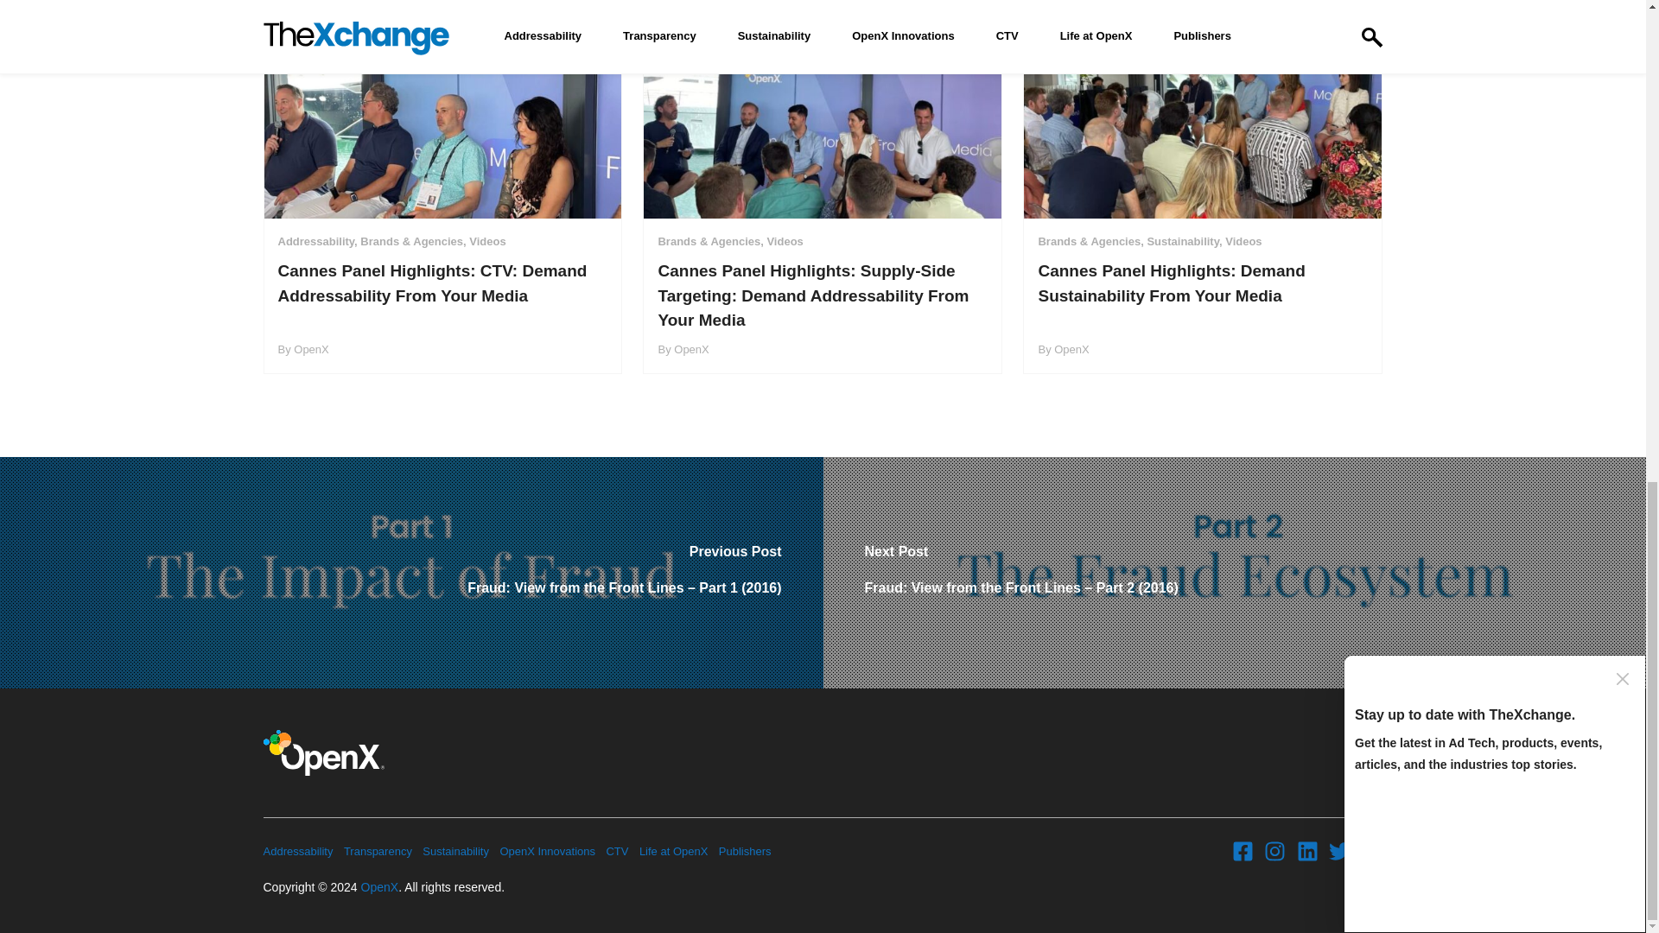 Image resolution: width=1659 pixels, height=933 pixels. What do you see at coordinates (547, 852) in the screenshot?
I see `OpenX Innovations` at bounding box center [547, 852].